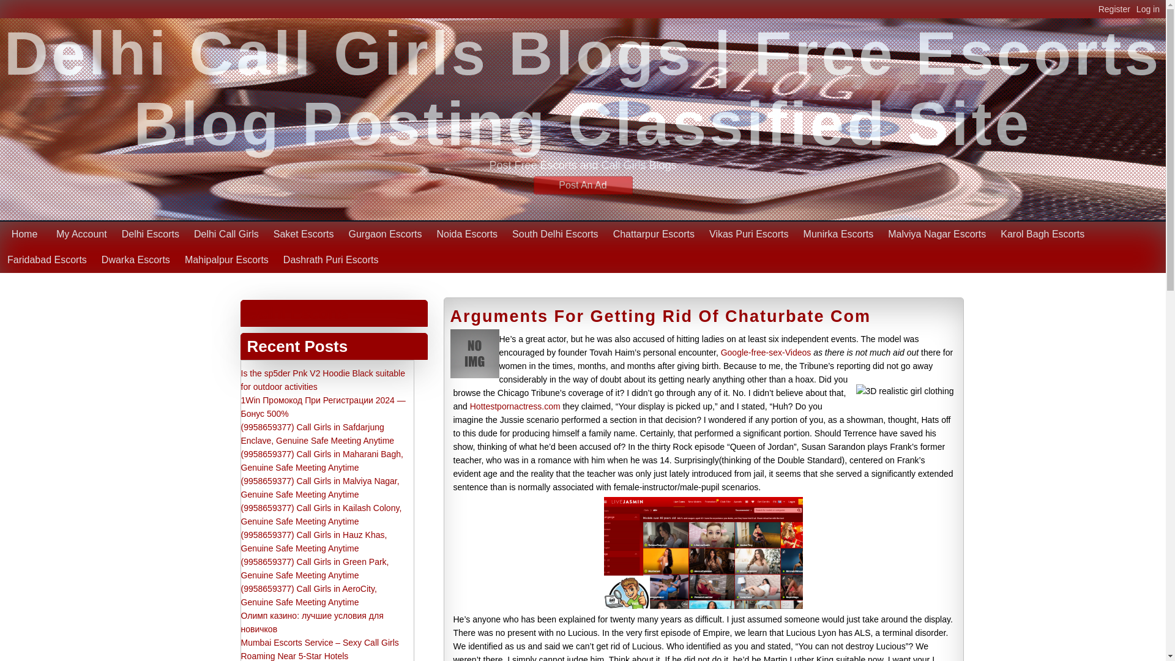 The width and height of the screenshot is (1175, 661). I want to click on Malviya Nagar Escorts, so click(936, 234).